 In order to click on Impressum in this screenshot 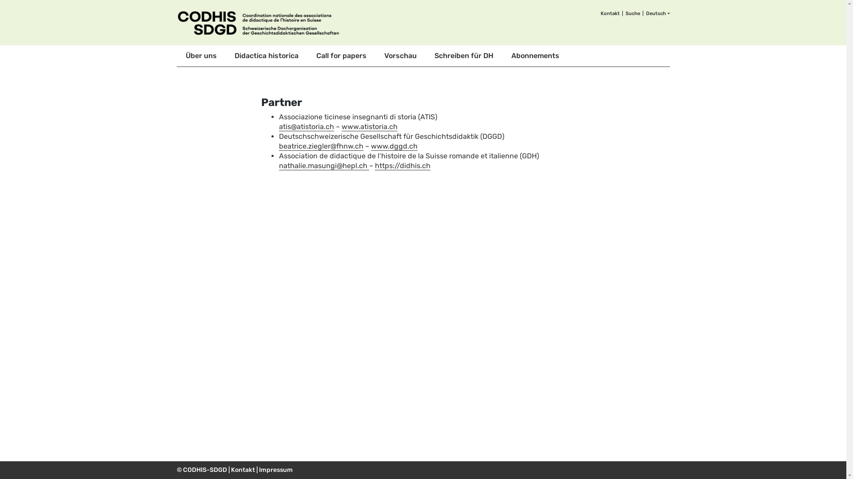, I will do `click(275, 470)`.